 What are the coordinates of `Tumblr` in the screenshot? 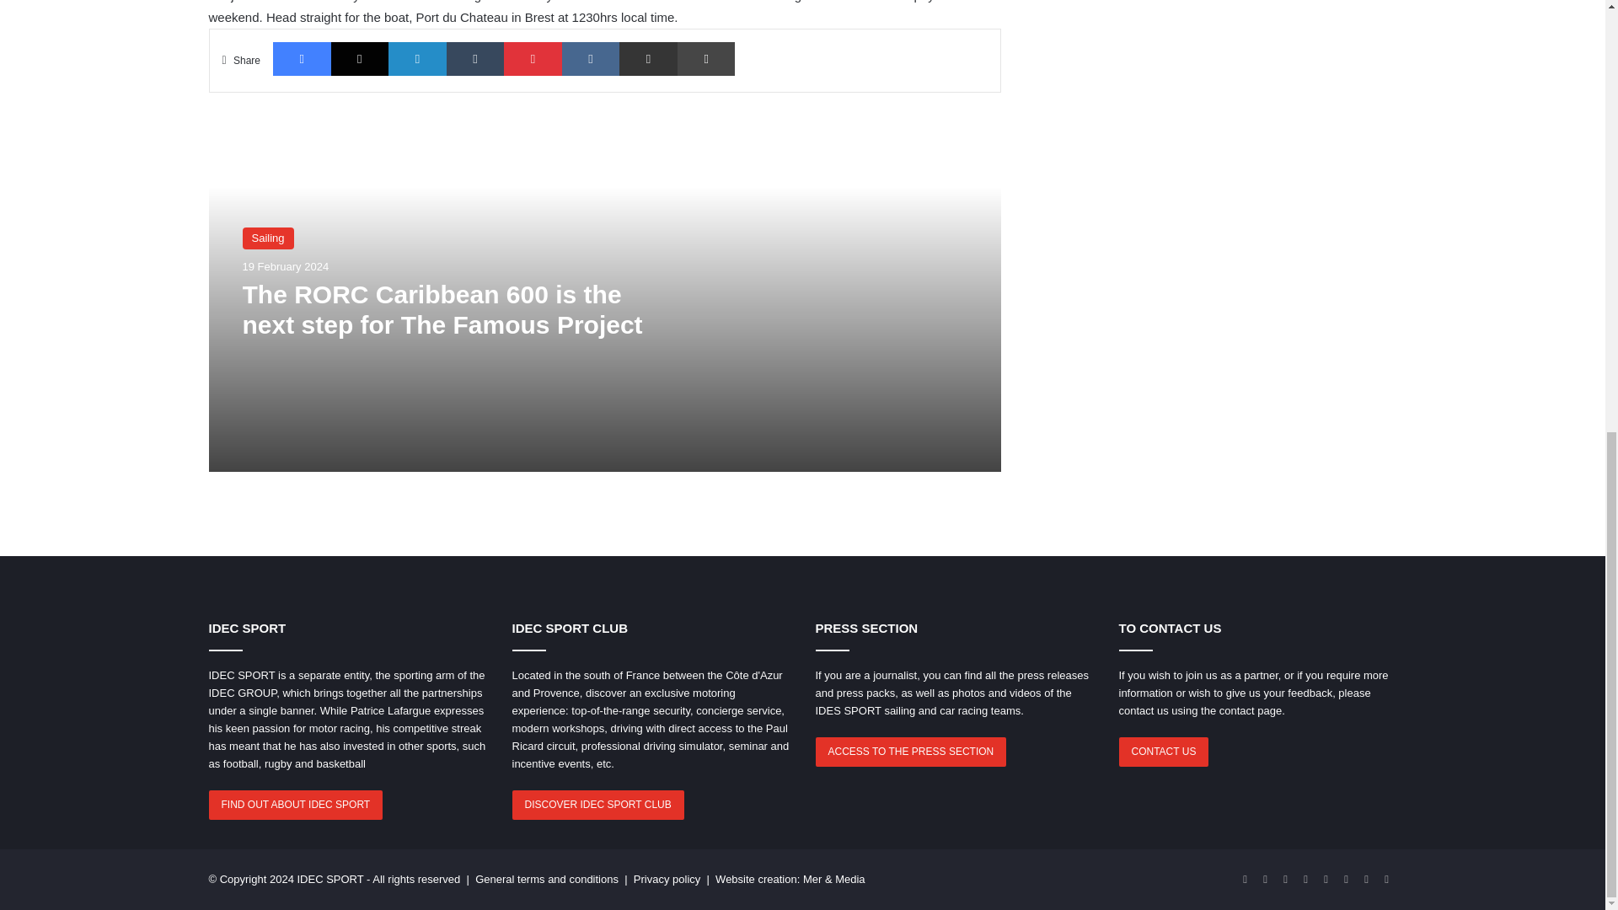 It's located at (475, 58).